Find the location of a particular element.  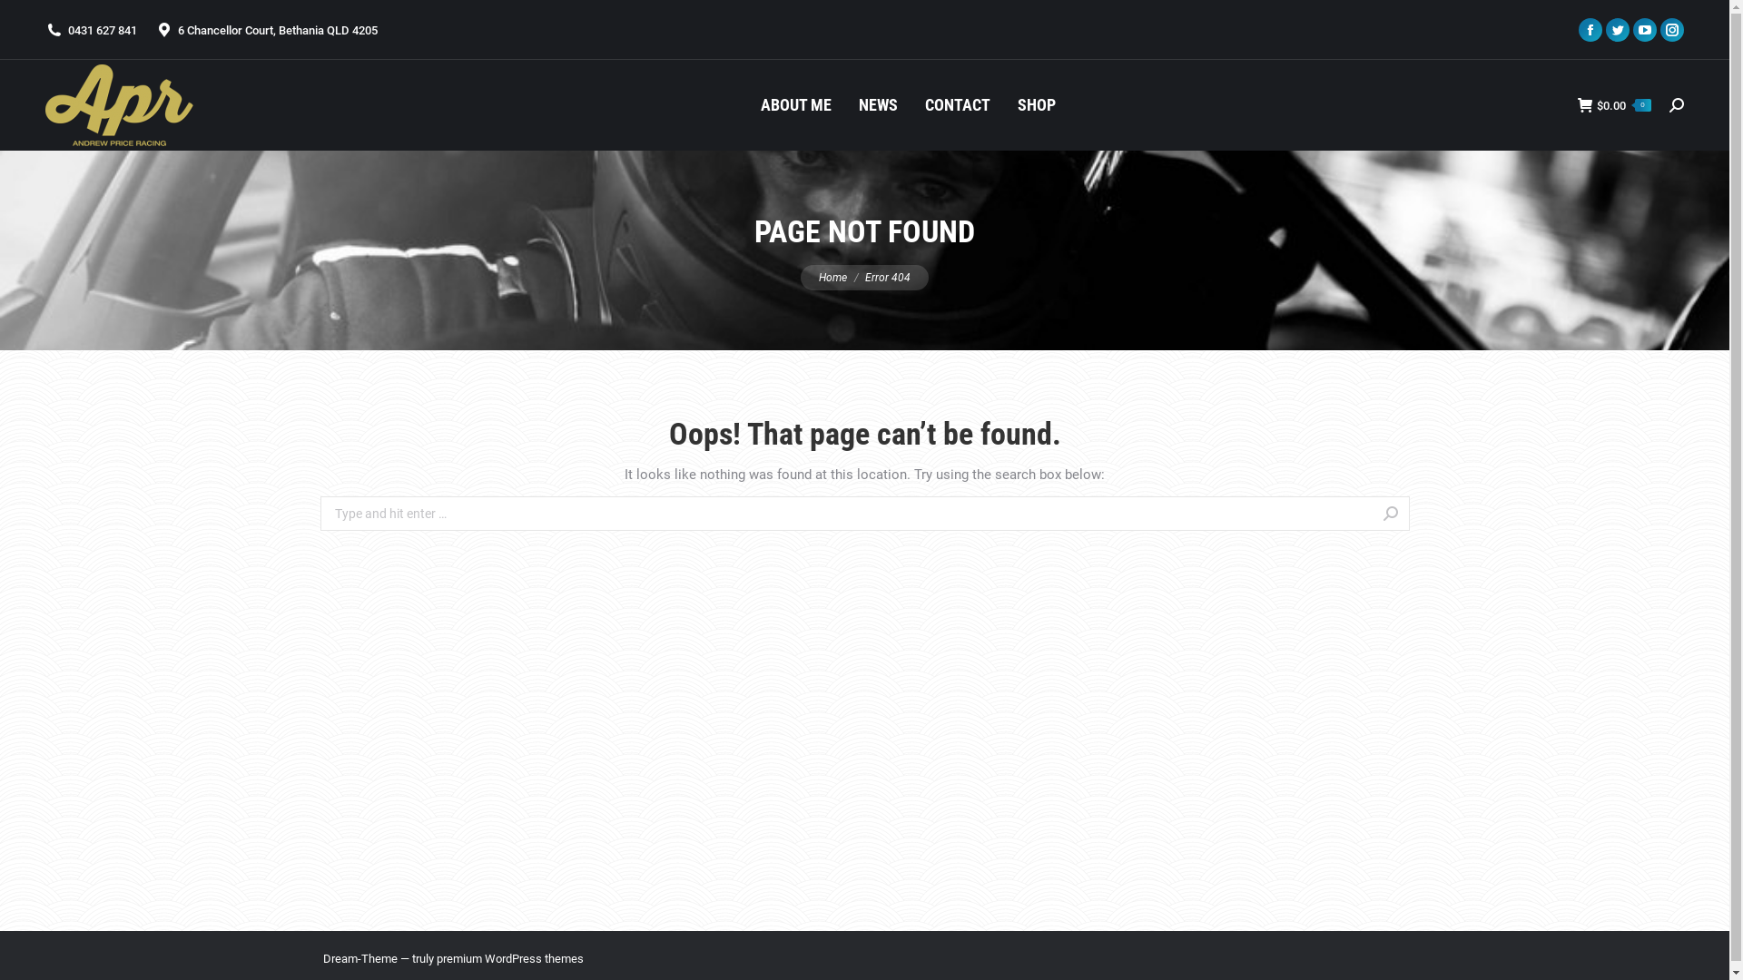

Go! is located at coordinates (1447, 515).